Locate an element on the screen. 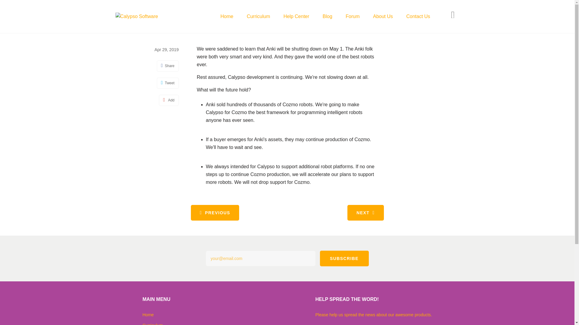 Image resolution: width=579 pixels, height=325 pixels. Home is located at coordinates (227, 16).